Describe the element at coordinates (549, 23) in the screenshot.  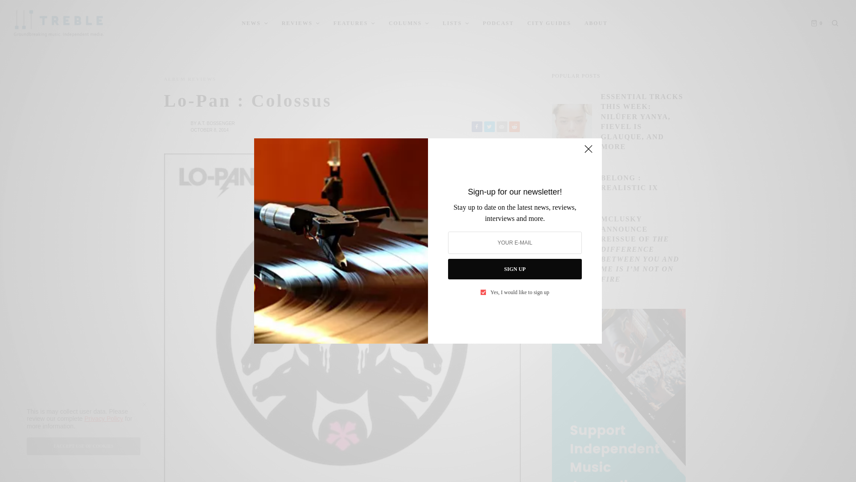
I see `CITY GUIDES` at that location.